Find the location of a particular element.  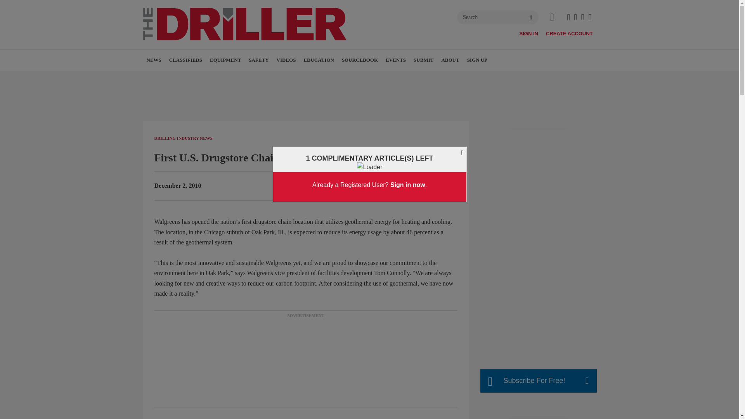

EMERGING DRILLERS is located at coordinates (331, 77).